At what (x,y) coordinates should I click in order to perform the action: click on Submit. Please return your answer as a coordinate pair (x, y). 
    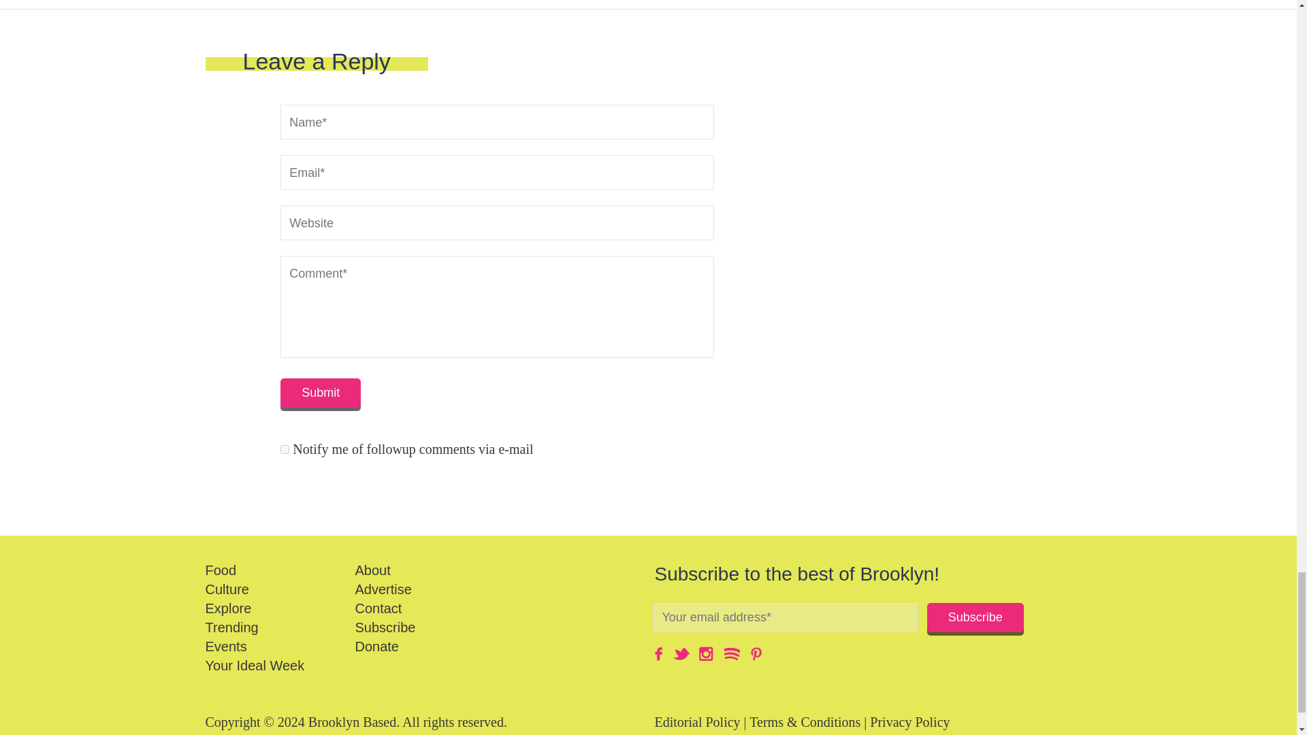
    Looking at the image, I should click on (320, 393).